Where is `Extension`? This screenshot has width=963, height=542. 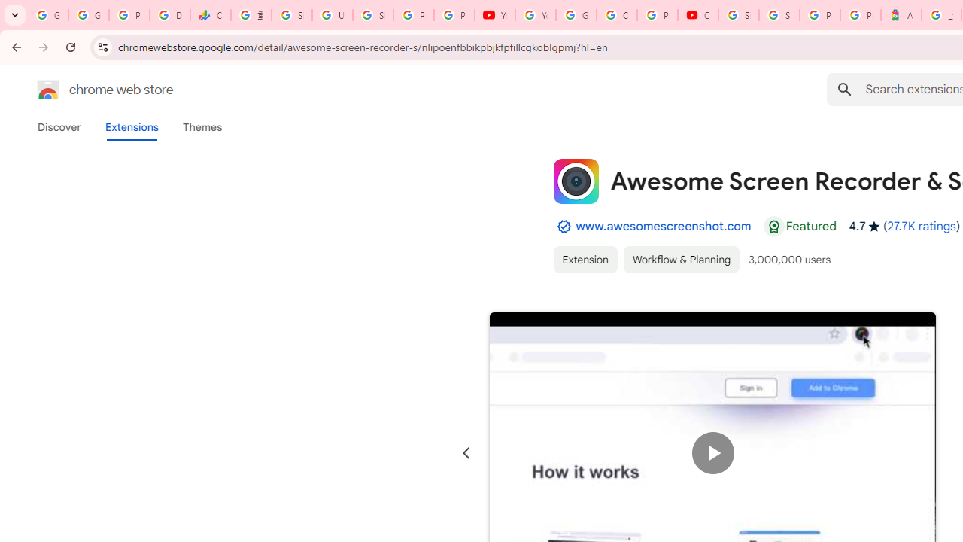 Extension is located at coordinates (585, 259).